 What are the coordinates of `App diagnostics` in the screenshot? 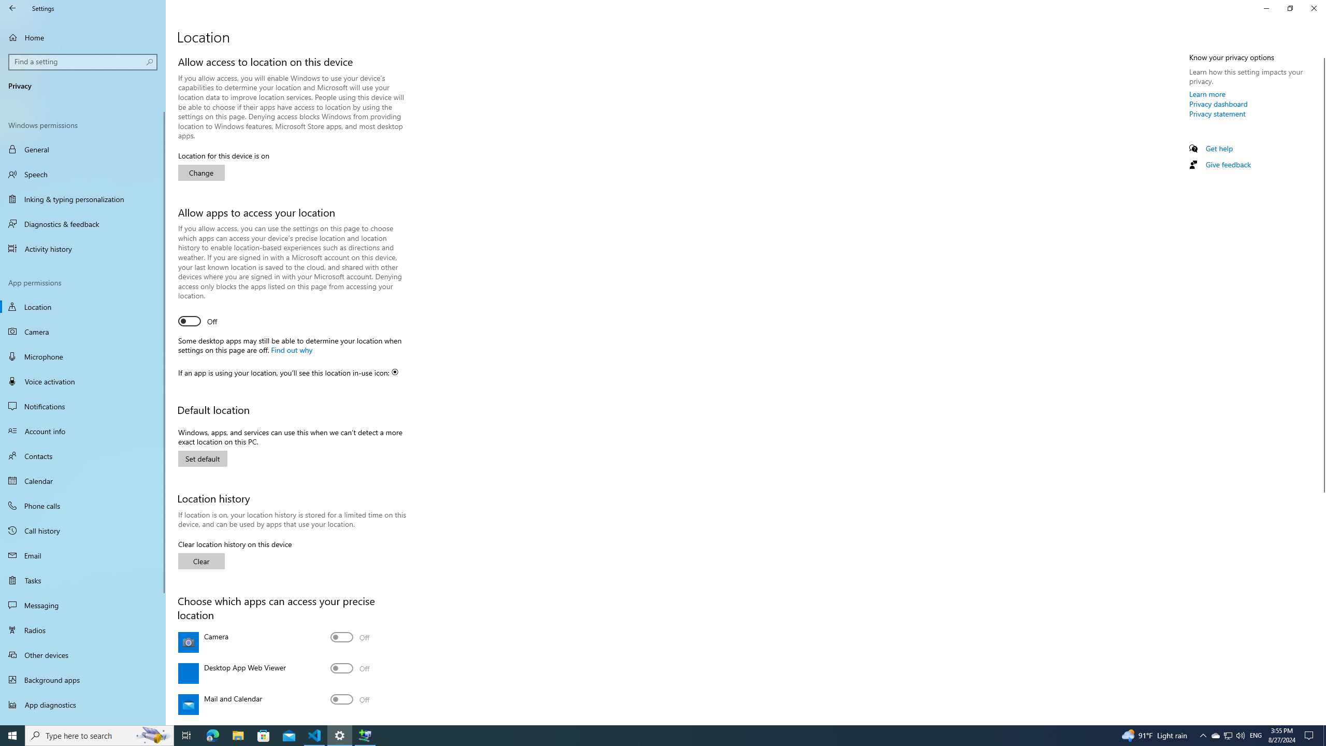 It's located at (83, 705).